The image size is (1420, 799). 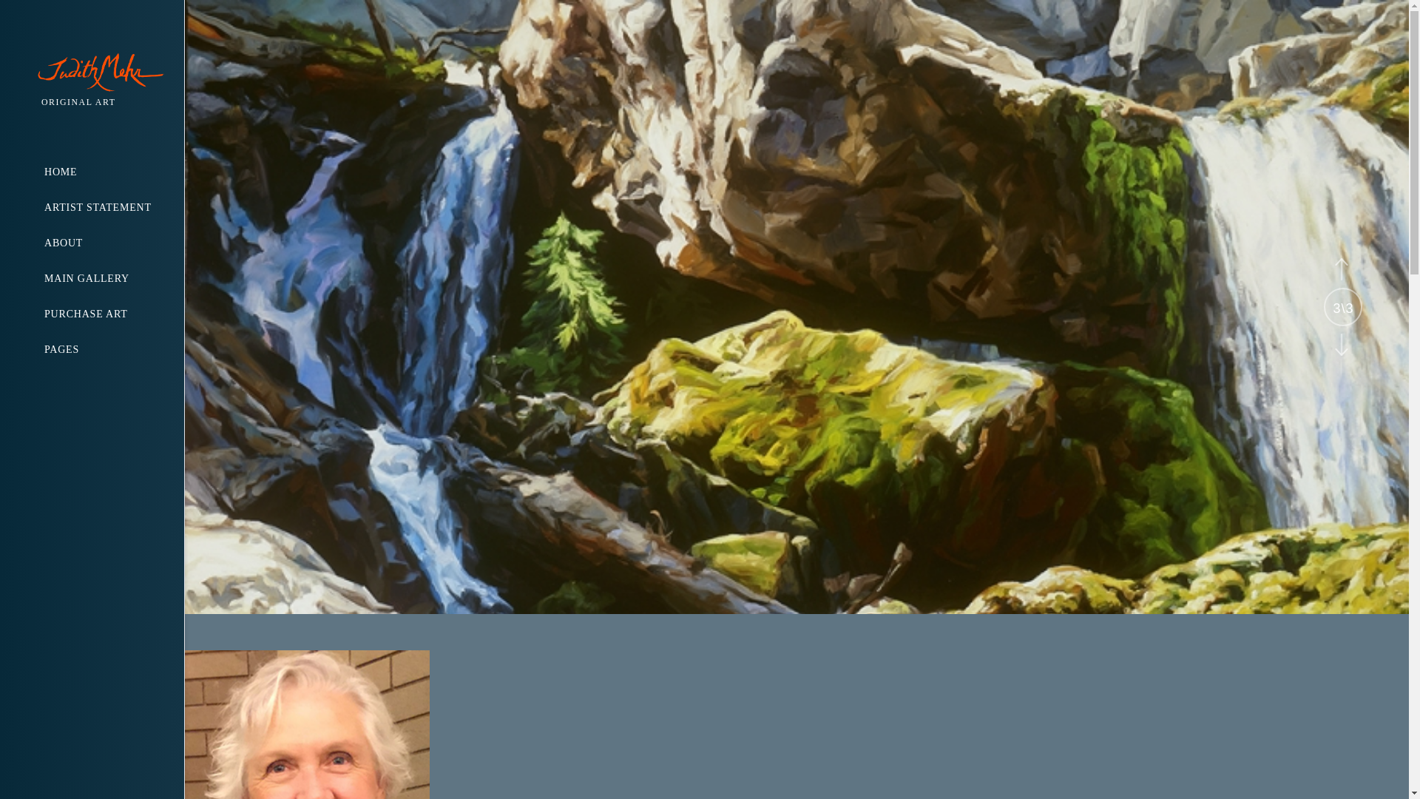 I want to click on PURCHASE ART, so click(x=114, y=314).